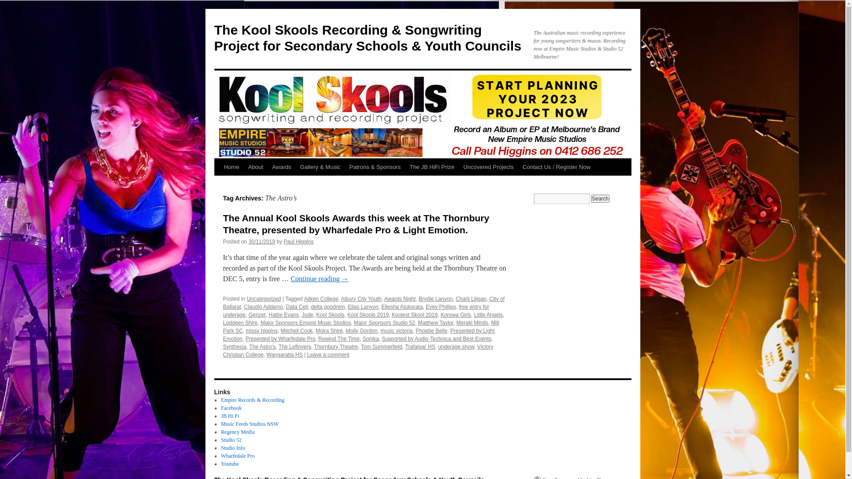  What do you see at coordinates (471, 299) in the screenshot?
I see `Charli Liligan` at bounding box center [471, 299].